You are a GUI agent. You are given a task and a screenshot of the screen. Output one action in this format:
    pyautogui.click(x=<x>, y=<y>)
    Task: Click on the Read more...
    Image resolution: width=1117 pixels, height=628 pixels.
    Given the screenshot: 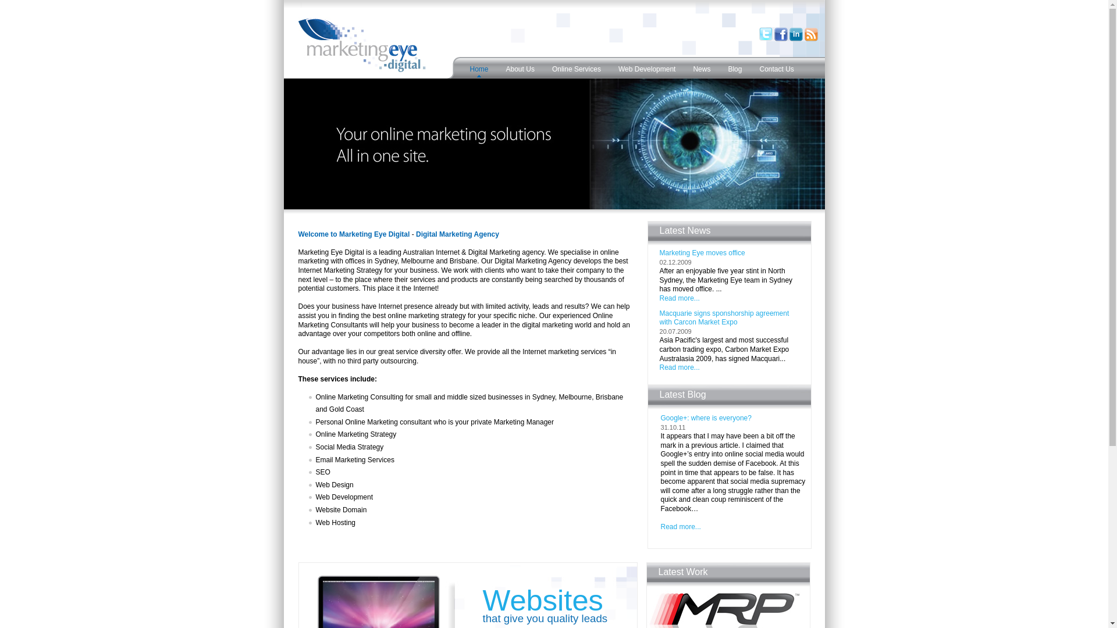 What is the action you would take?
    pyautogui.click(x=680, y=298)
    